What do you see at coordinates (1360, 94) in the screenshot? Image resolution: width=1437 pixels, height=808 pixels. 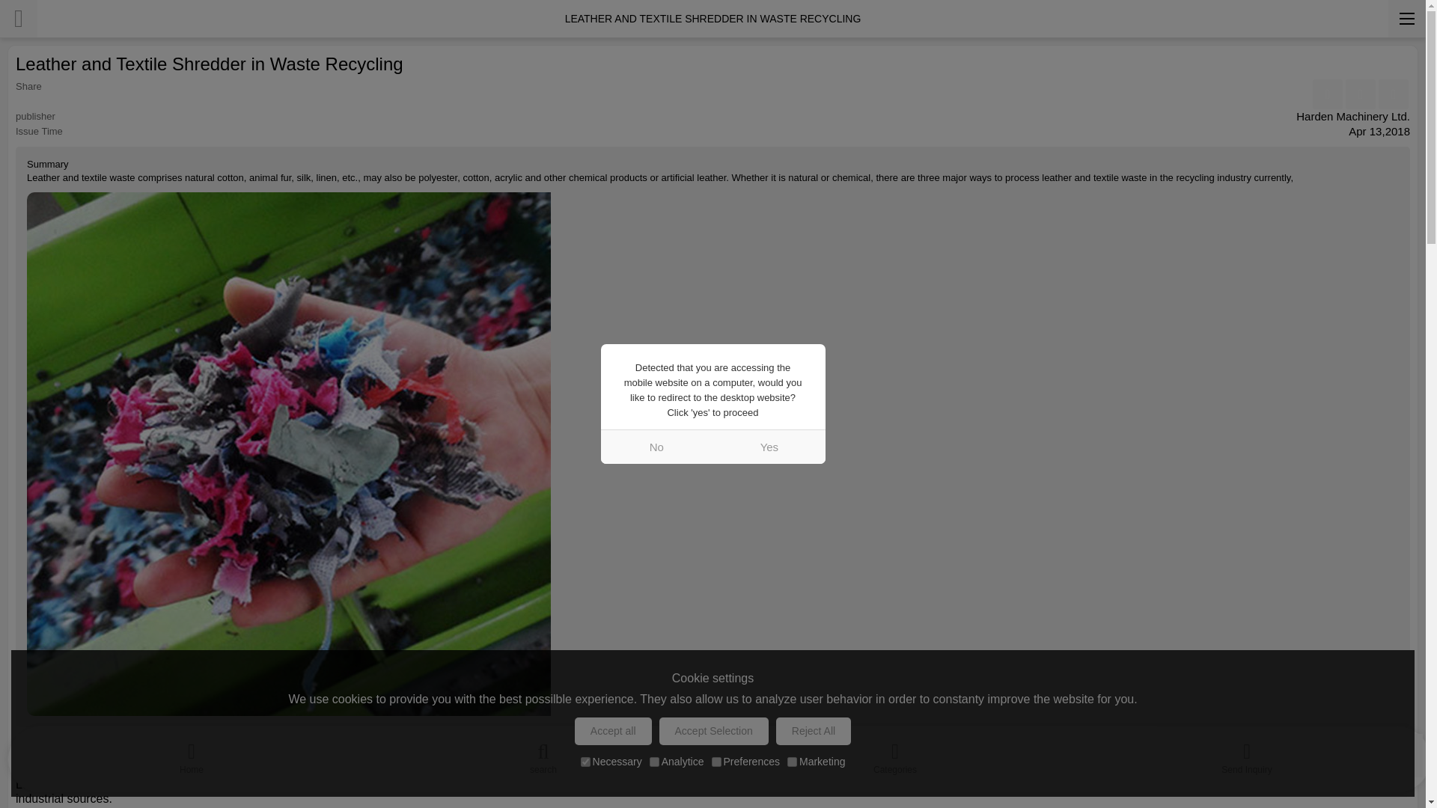 I see `Share Linkedin` at bounding box center [1360, 94].